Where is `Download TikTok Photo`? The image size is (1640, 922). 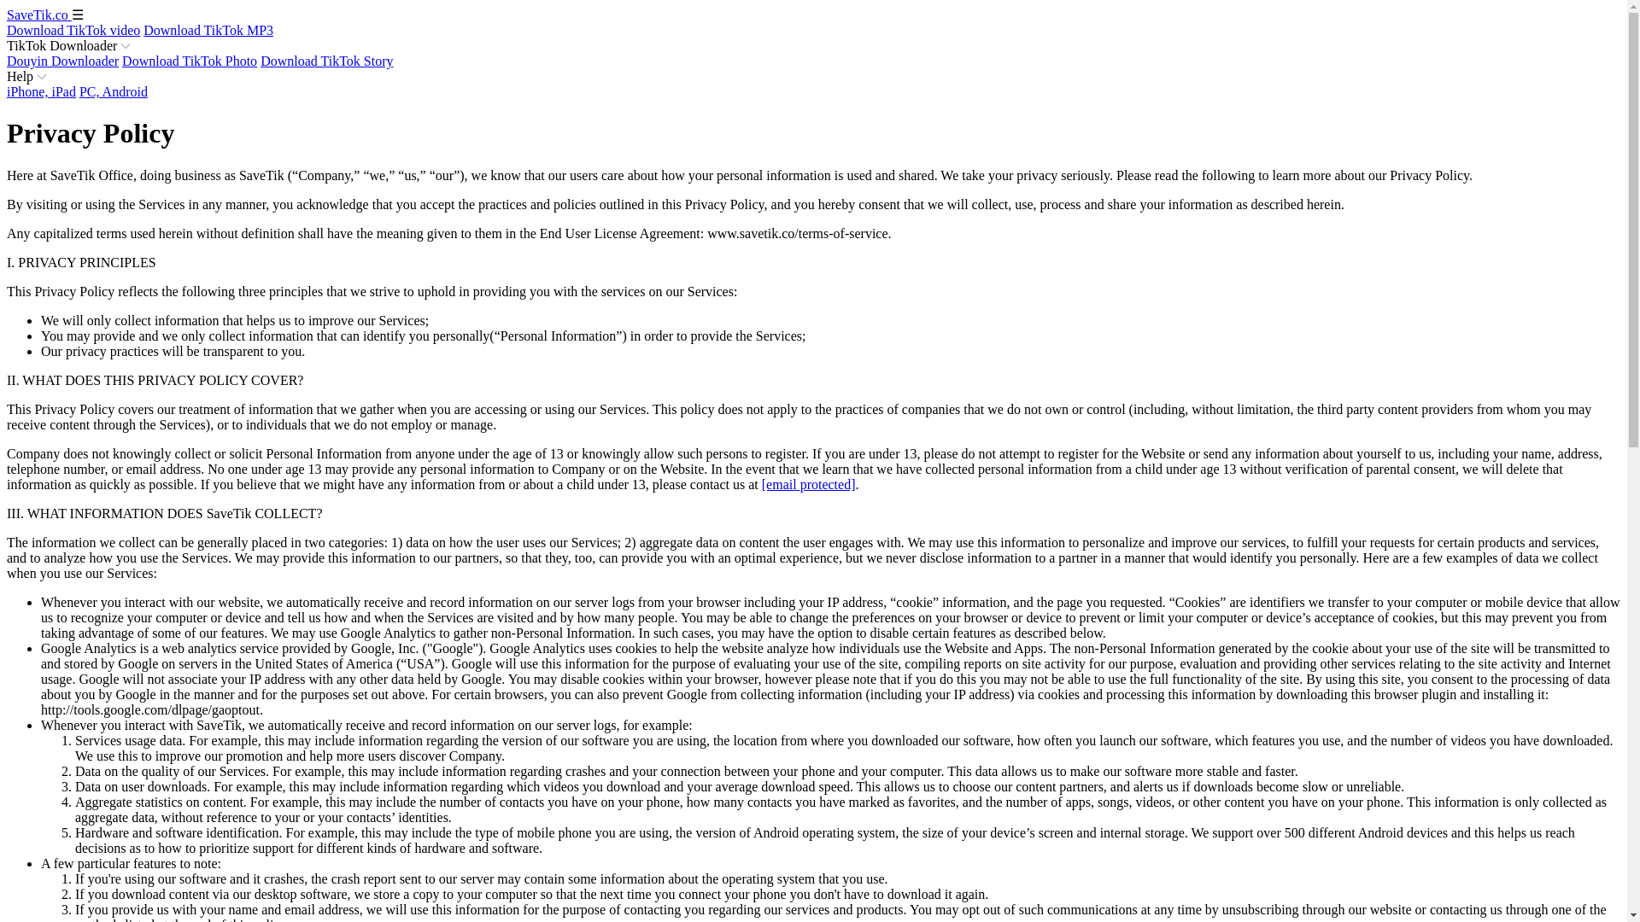
Download TikTok Photo is located at coordinates (190, 60).